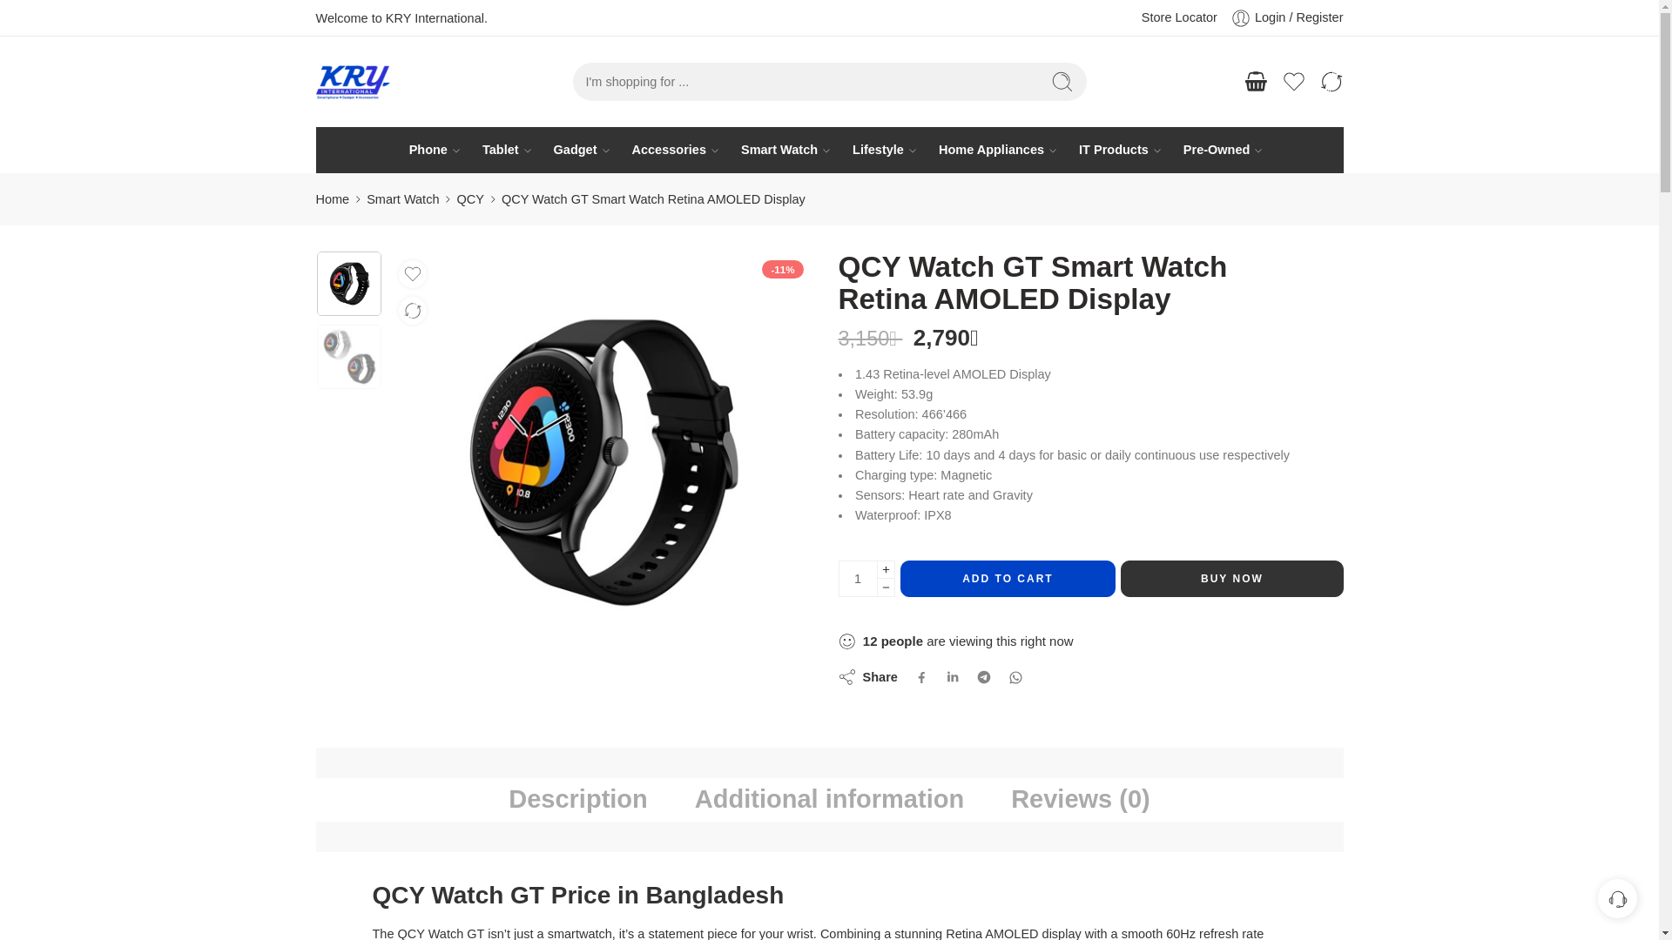 The height and width of the screenshot is (940, 1672). I want to click on Store Locator, so click(1179, 17).